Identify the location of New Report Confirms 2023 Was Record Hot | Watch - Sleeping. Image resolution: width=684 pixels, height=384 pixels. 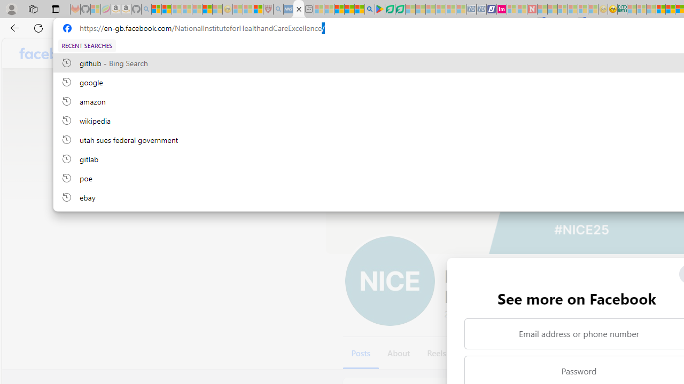
(197, 10).